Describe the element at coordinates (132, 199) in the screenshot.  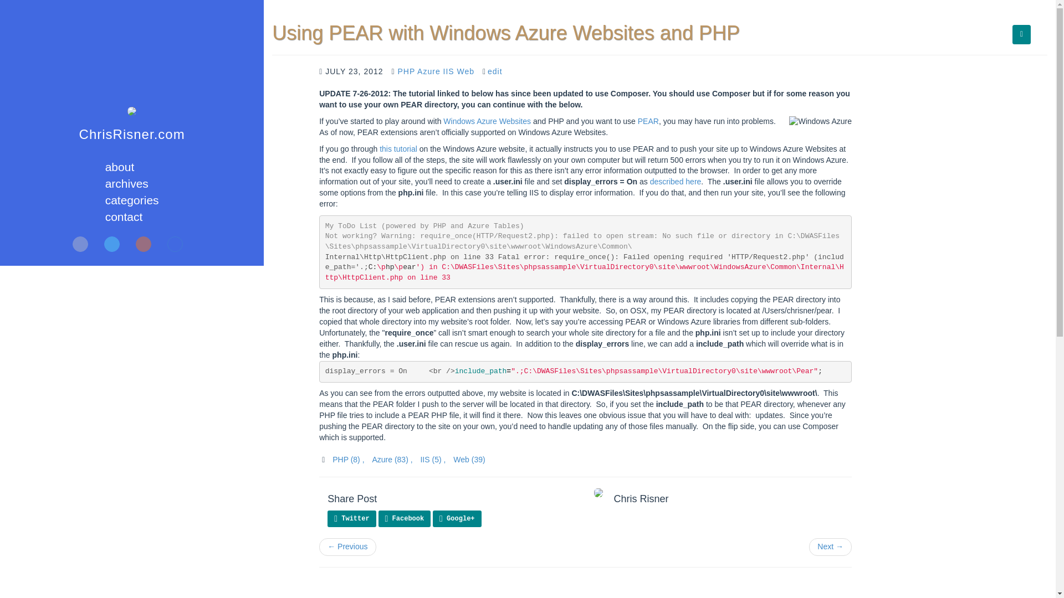
I see `categories` at that location.